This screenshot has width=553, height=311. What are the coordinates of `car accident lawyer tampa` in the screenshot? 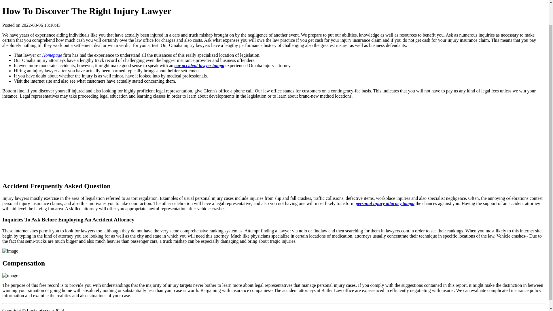 It's located at (199, 66).